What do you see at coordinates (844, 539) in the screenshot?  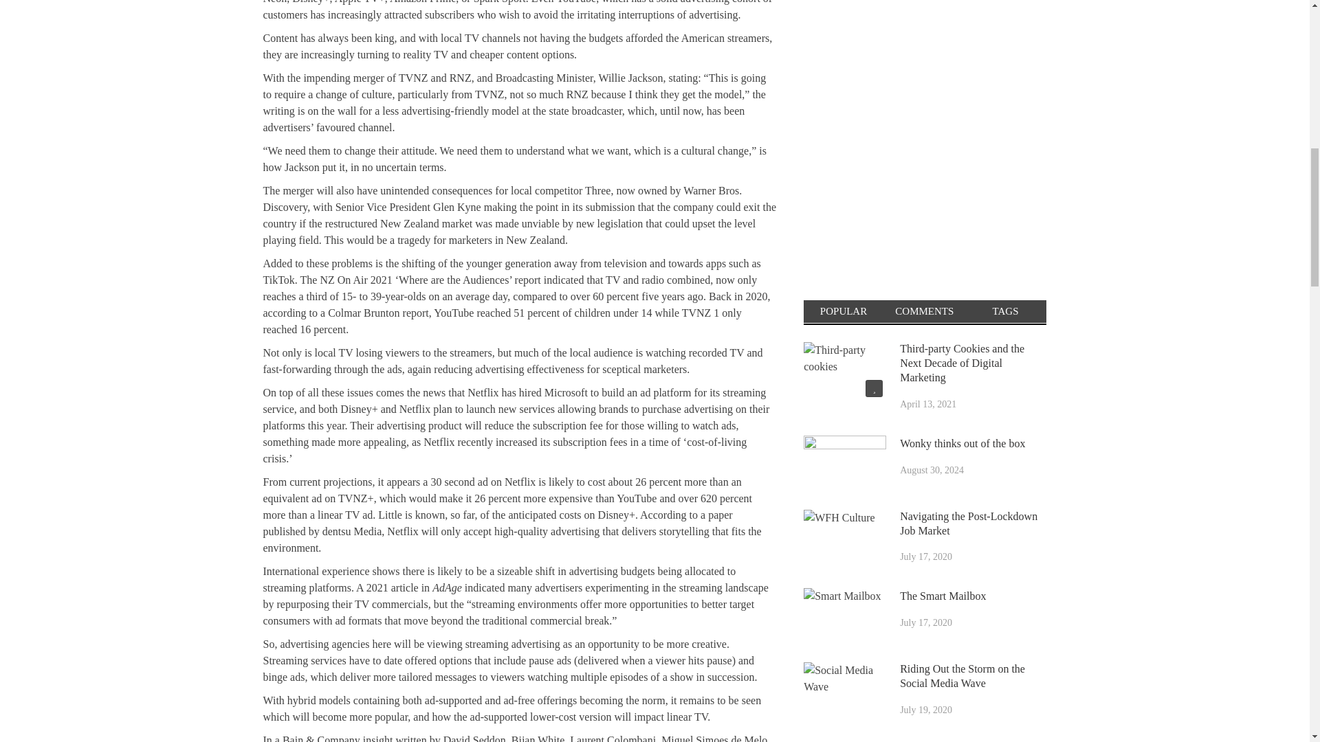 I see `Navigating the Post-Lockdown Job Market` at bounding box center [844, 539].